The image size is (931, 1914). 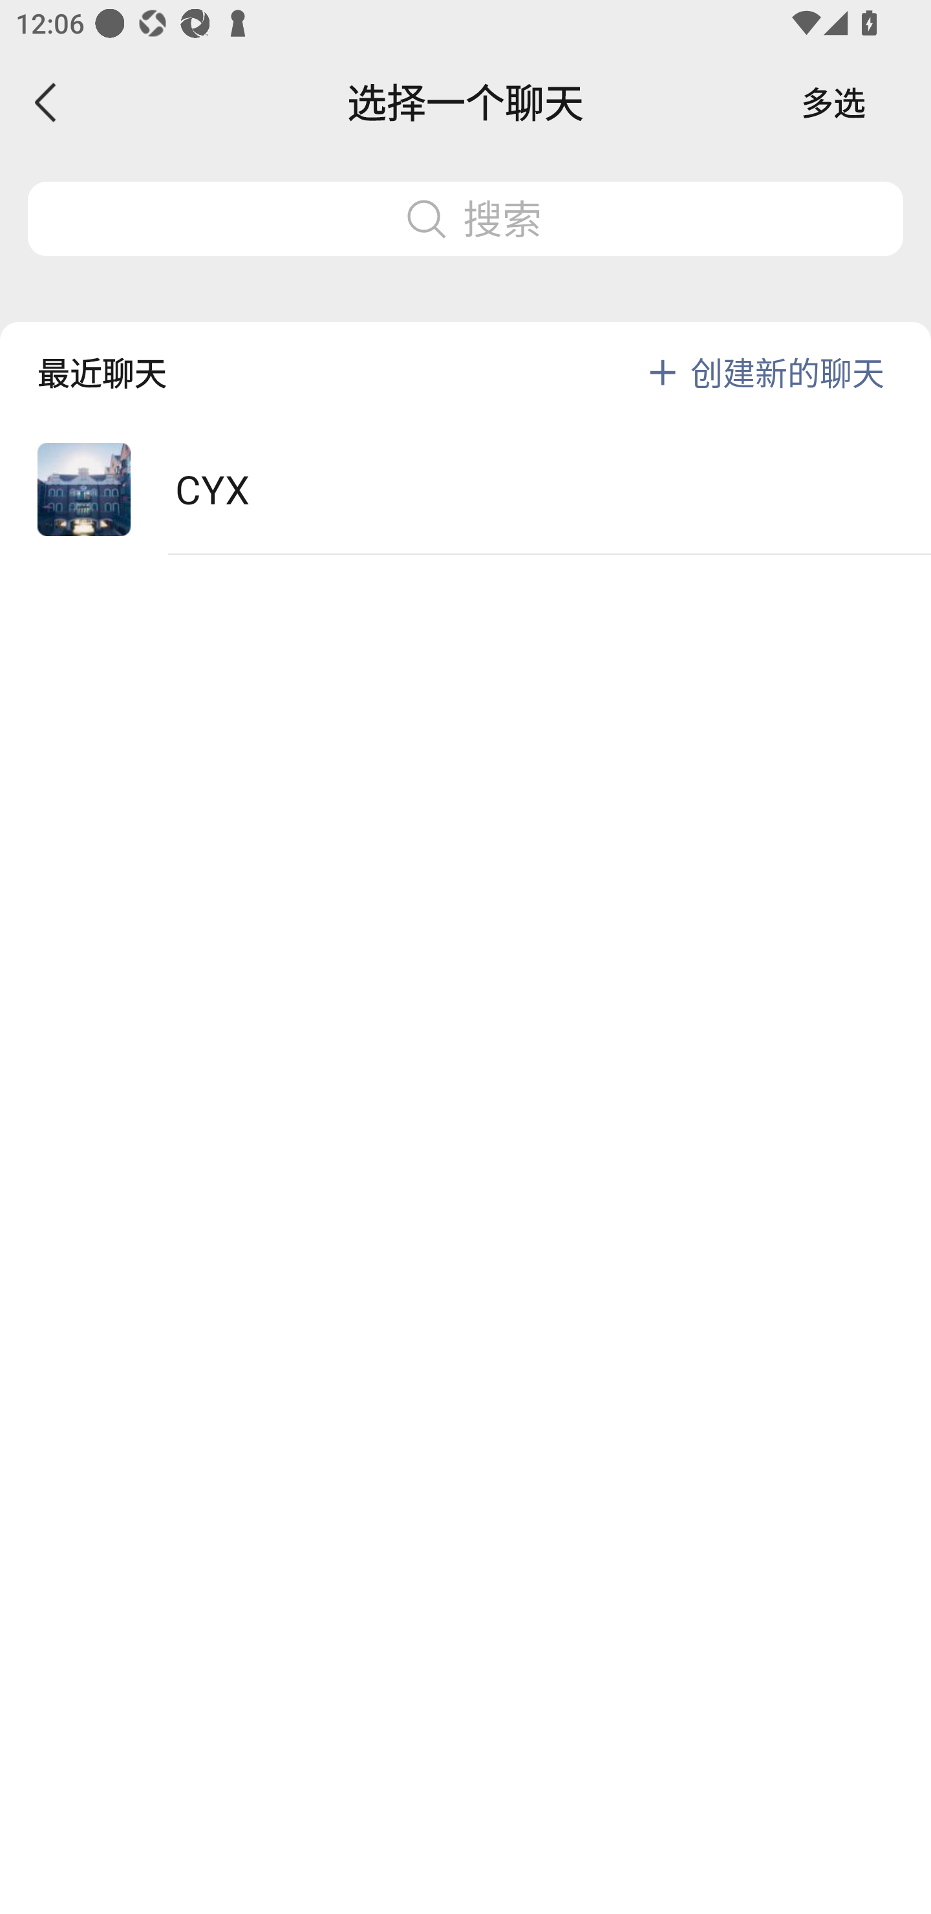 What do you see at coordinates (833, 102) in the screenshot?
I see `多选` at bounding box center [833, 102].